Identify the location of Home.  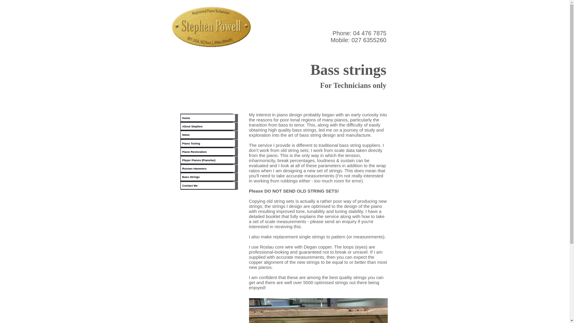
(209, 118).